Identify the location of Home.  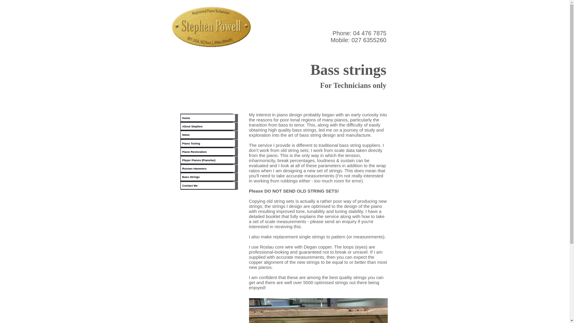
(209, 118).